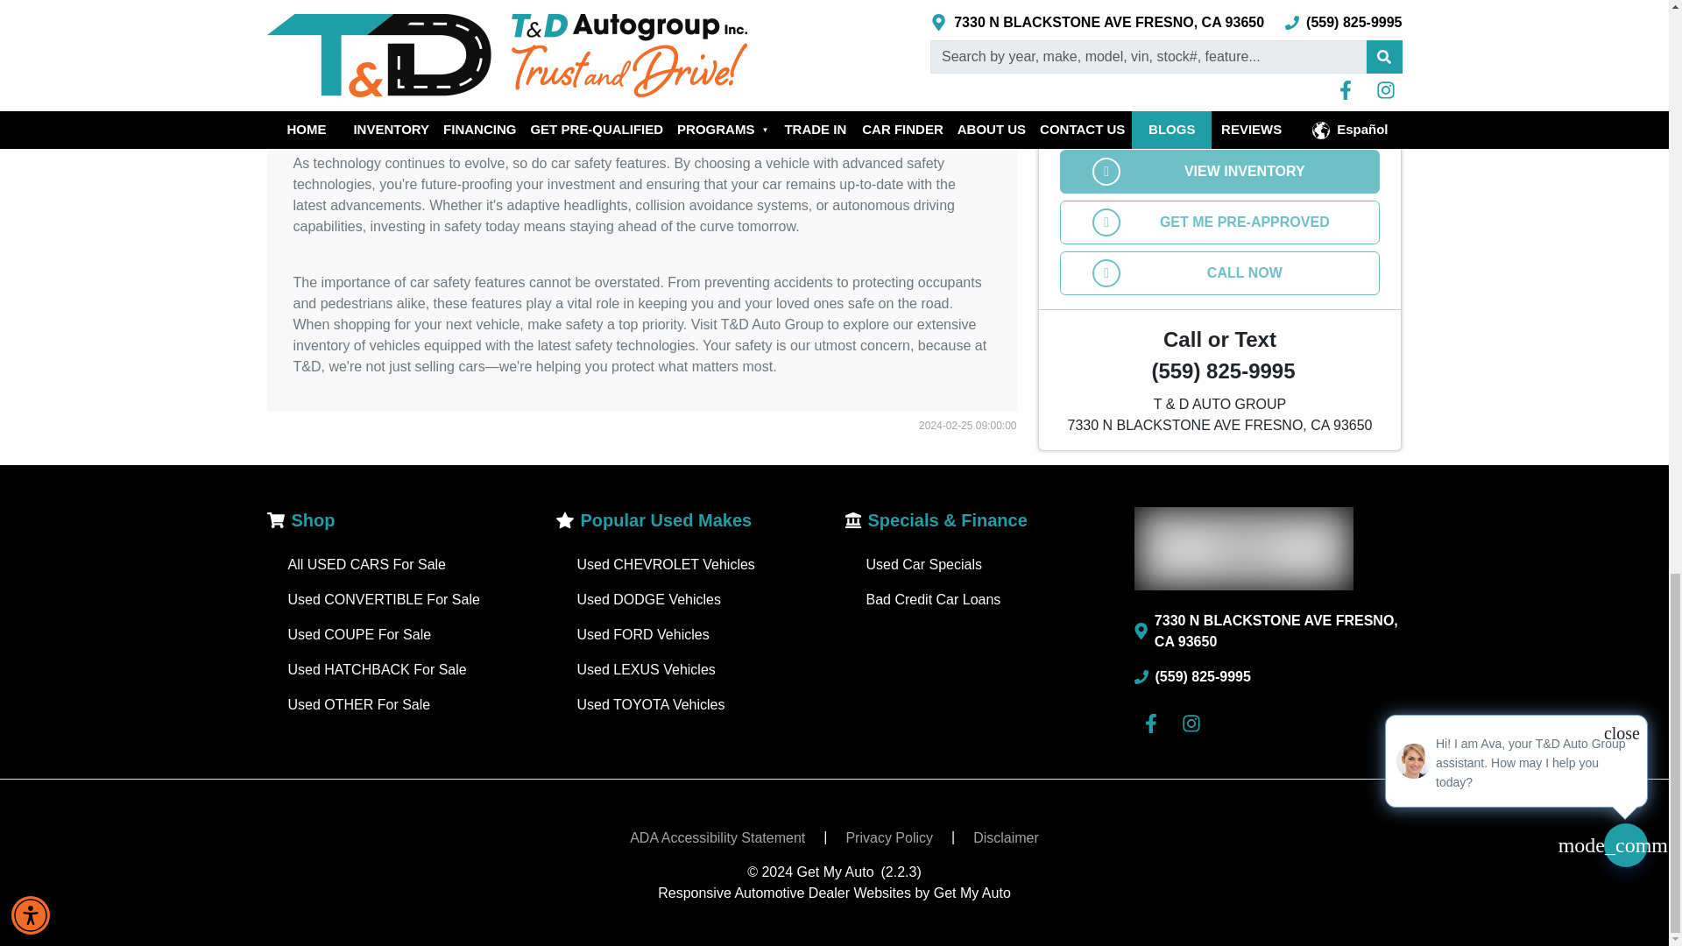  Describe the element at coordinates (384, 599) in the screenshot. I see `Used CONVERTIBLE For Sale` at that location.